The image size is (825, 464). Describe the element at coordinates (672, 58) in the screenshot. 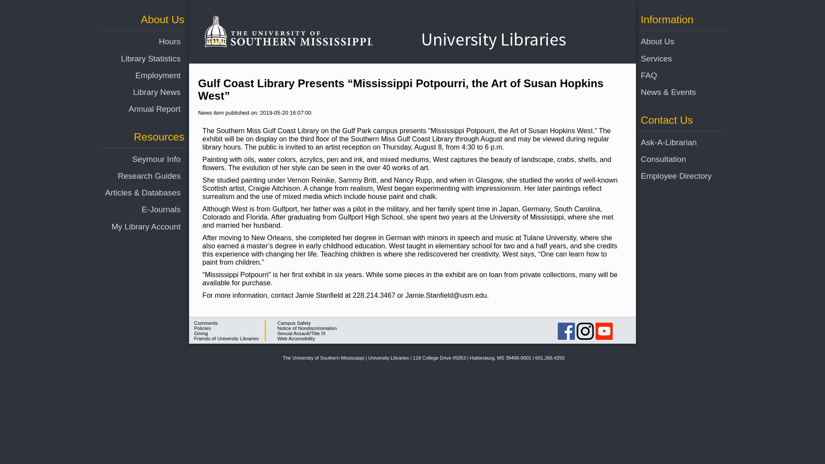

I see `Services` at that location.